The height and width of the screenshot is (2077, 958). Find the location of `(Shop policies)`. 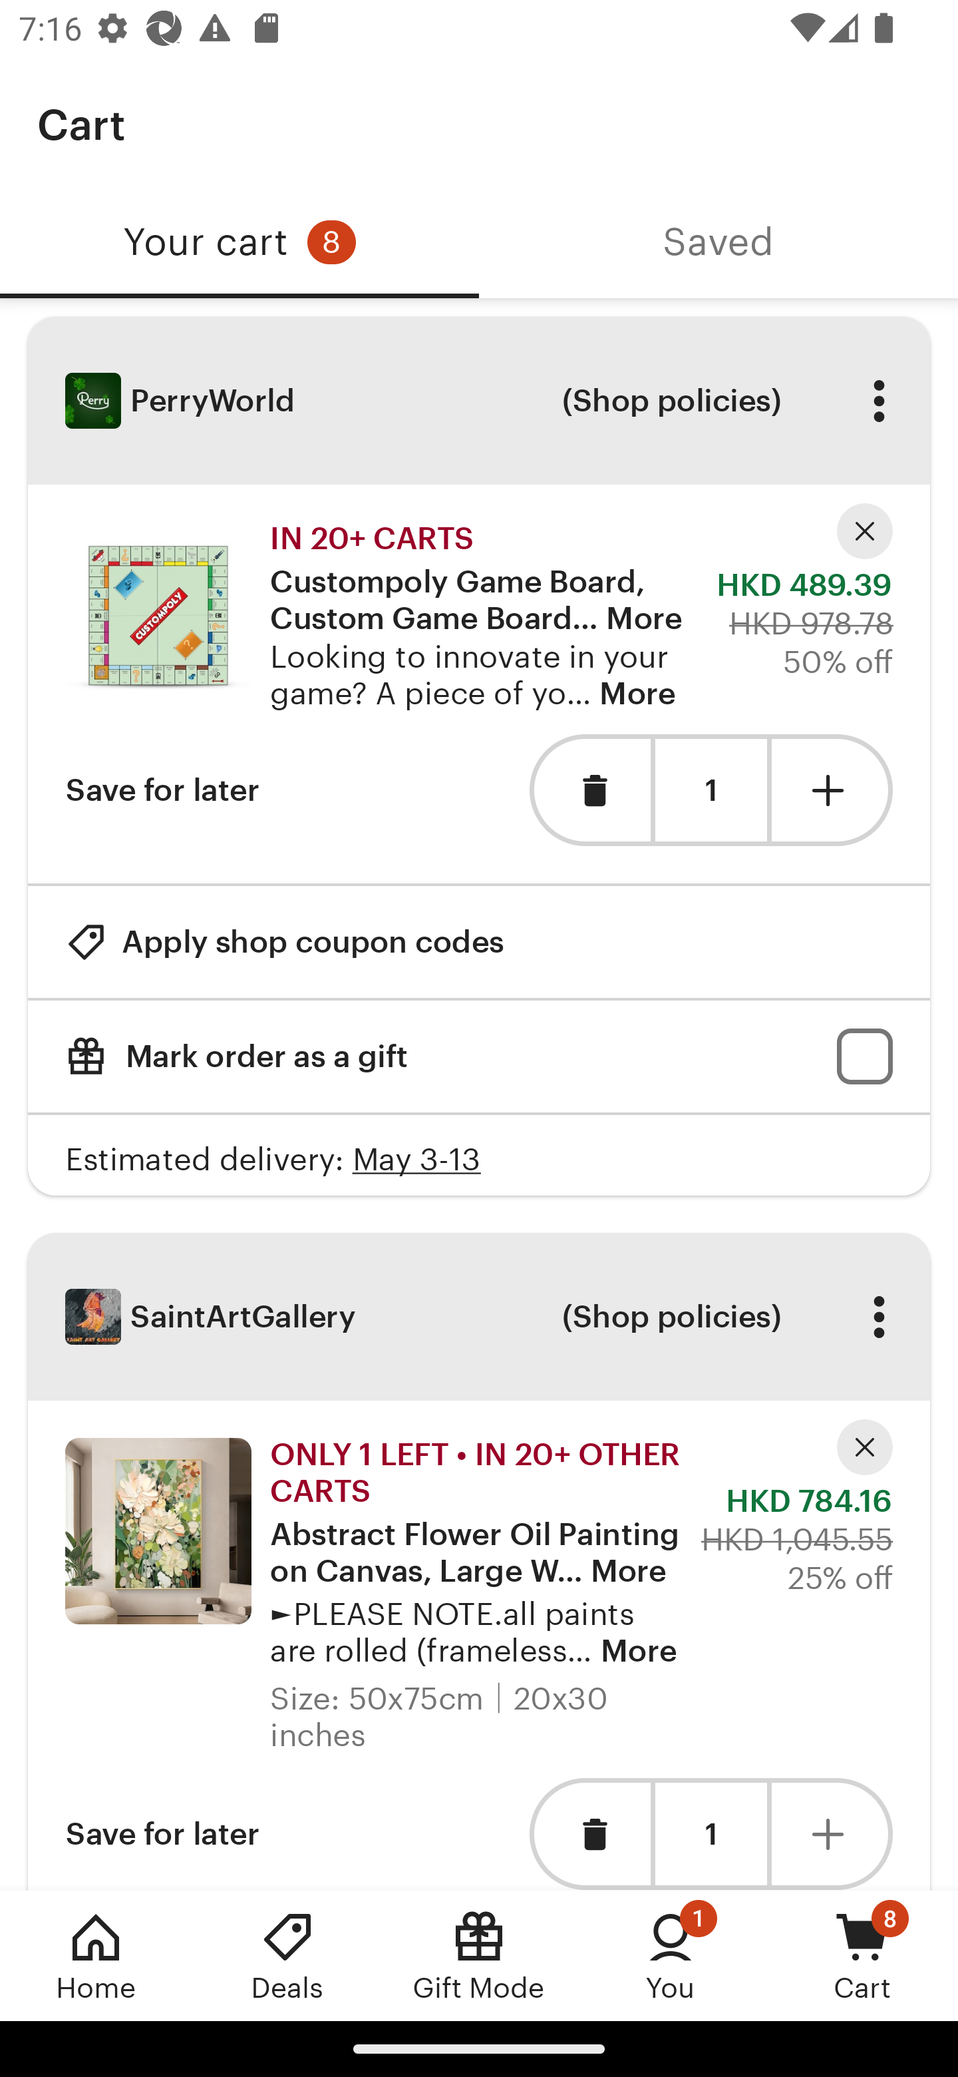

(Shop policies) is located at coordinates (671, 401).